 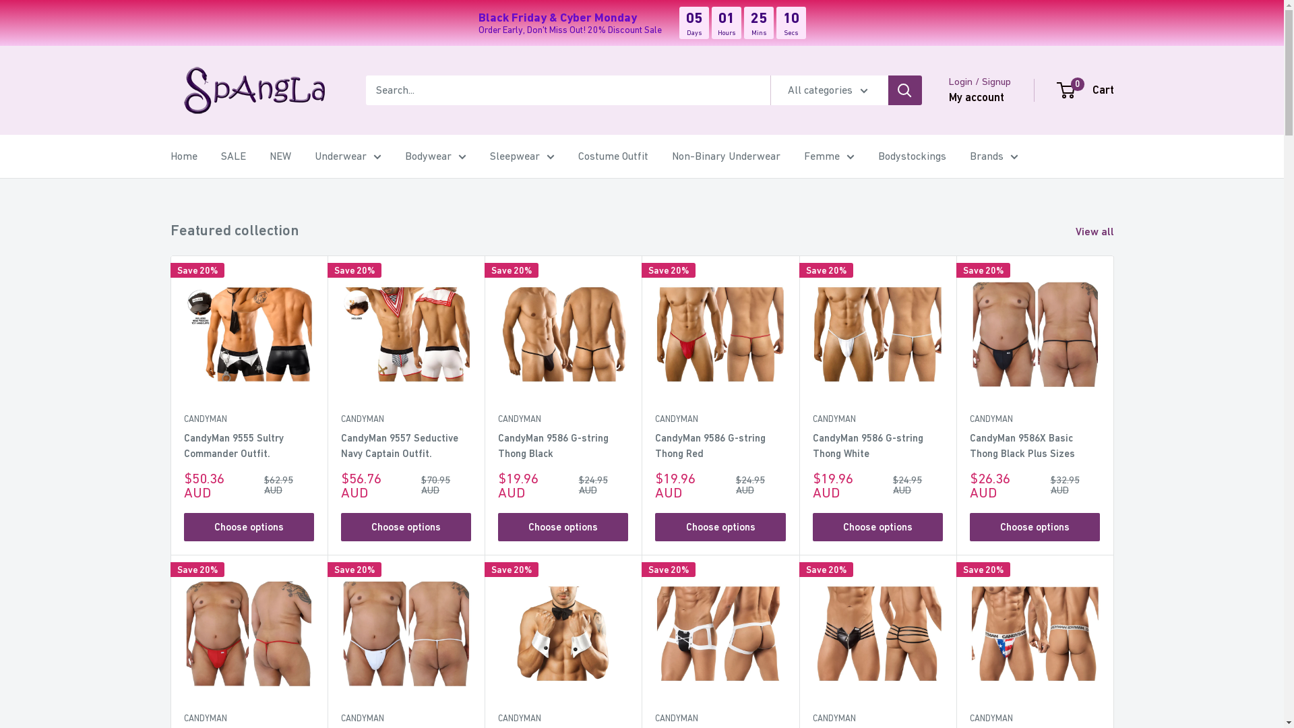 What do you see at coordinates (248, 446) in the screenshot?
I see `CandyMan 9555 Sultry Commander Outfit.` at bounding box center [248, 446].